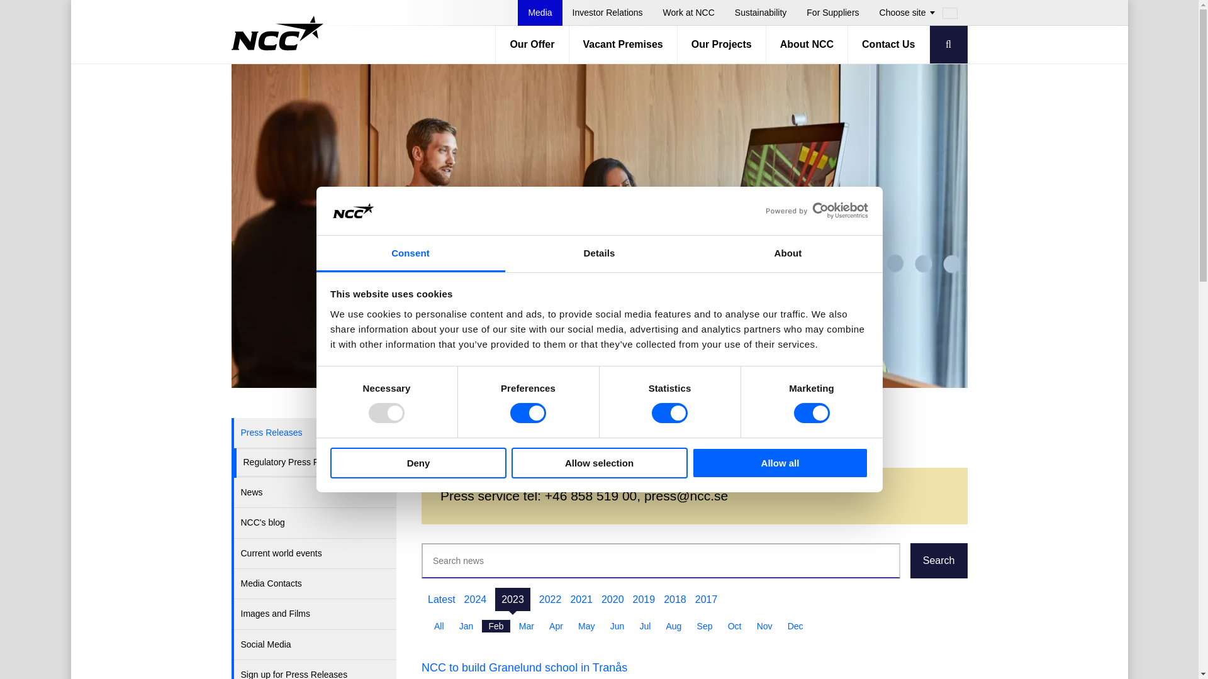  Describe the element at coordinates (788, 254) in the screenshot. I see `About` at that location.